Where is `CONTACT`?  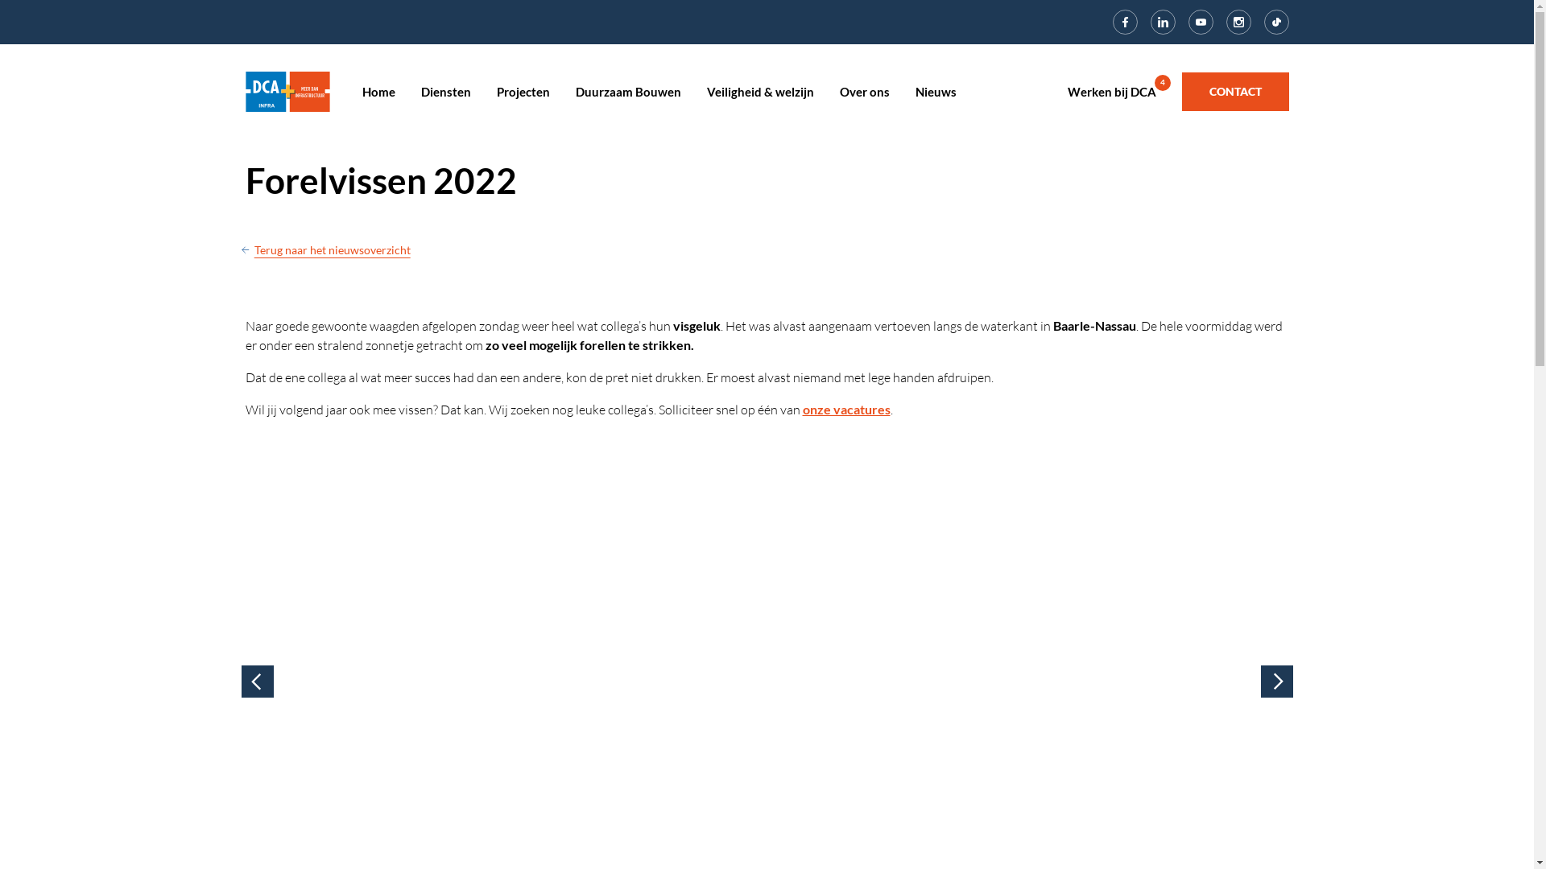 CONTACT is located at coordinates (1235, 92).